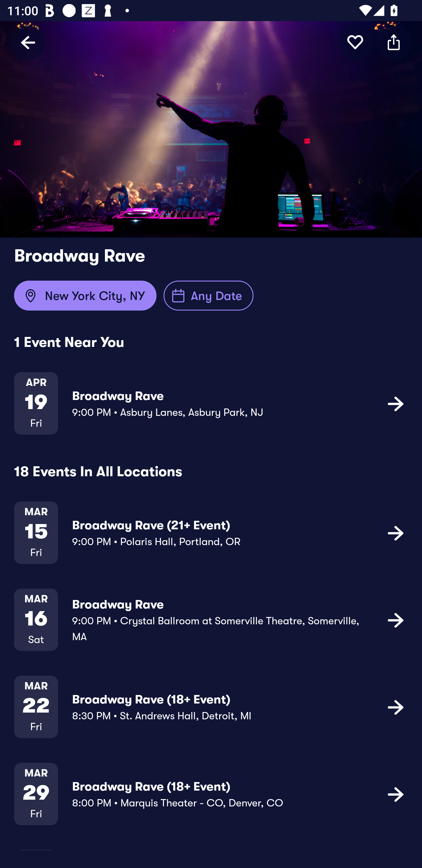  What do you see at coordinates (396, 620) in the screenshot?
I see `icon button` at bounding box center [396, 620].